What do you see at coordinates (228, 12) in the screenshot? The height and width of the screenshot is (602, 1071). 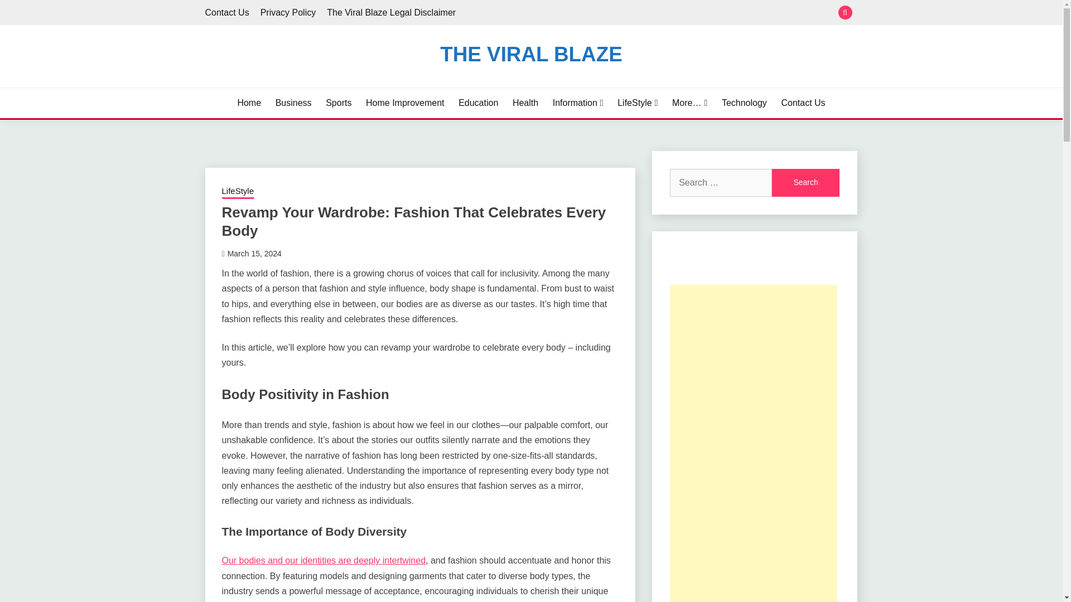 I see `Contact Us` at bounding box center [228, 12].